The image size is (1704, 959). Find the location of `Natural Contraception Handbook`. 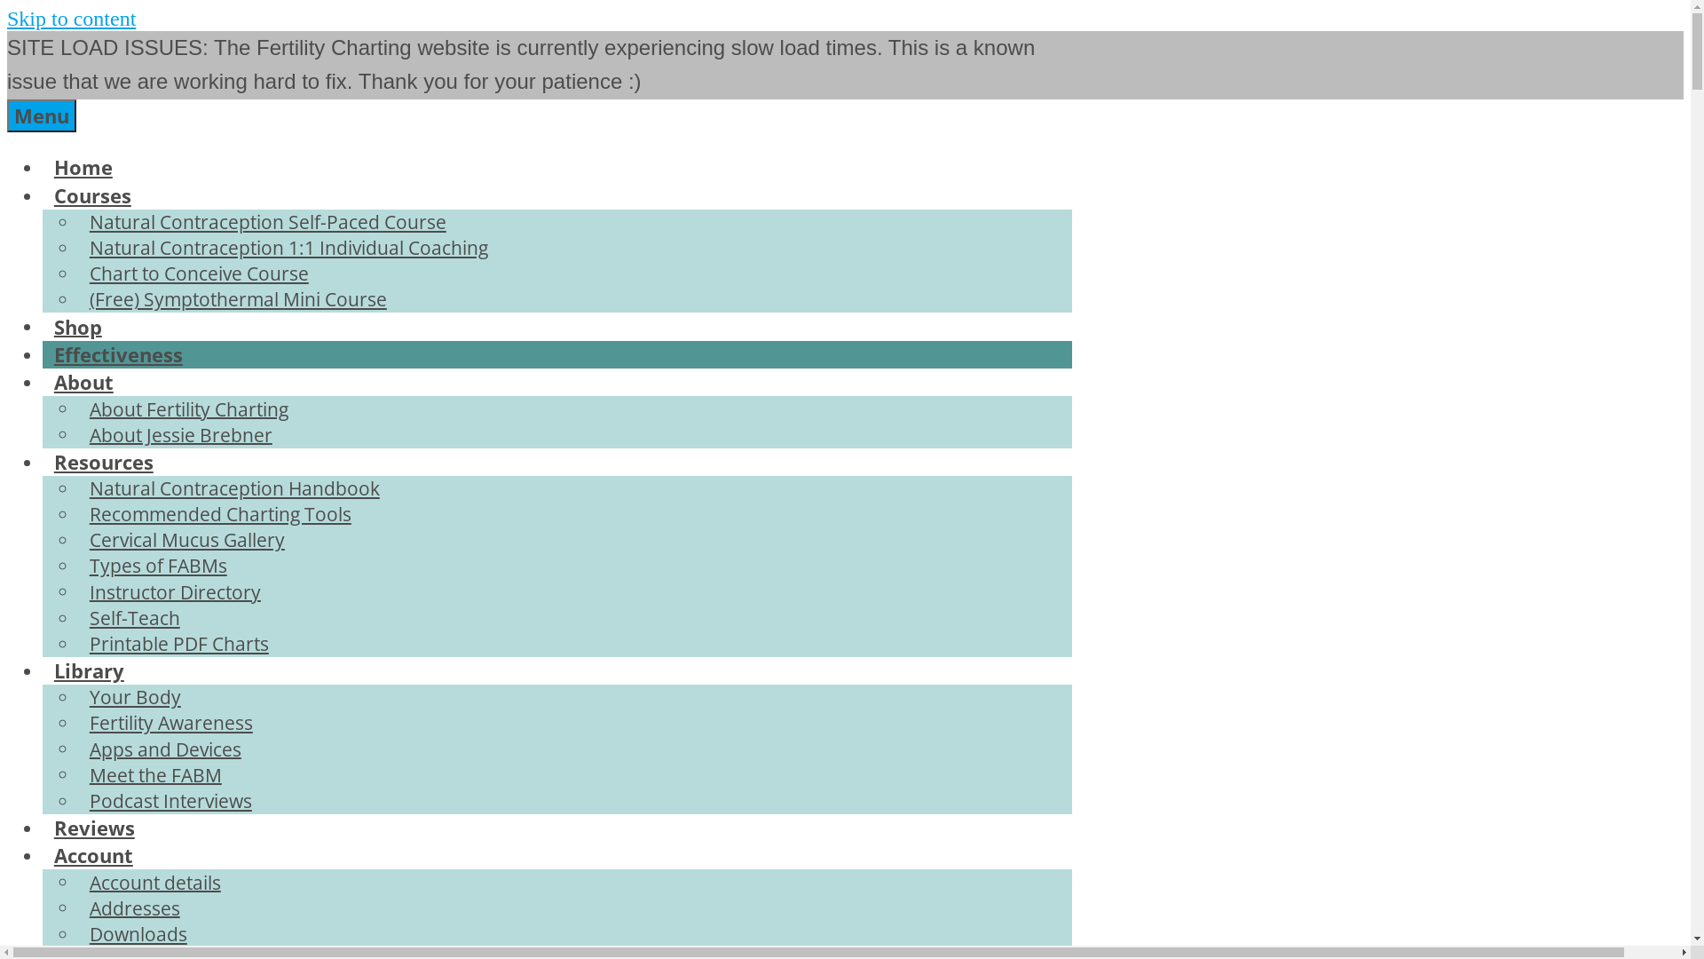

Natural Contraception Handbook is located at coordinates (234, 488).